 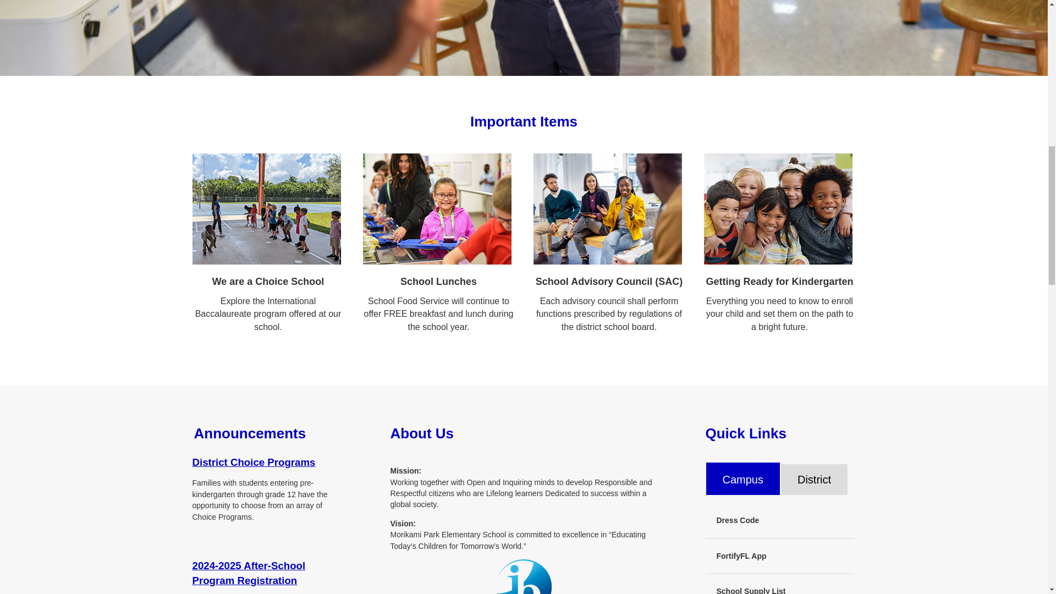 What do you see at coordinates (779, 520) in the screenshot?
I see `Opens Dress Code page` at bounding box center [779, 520].